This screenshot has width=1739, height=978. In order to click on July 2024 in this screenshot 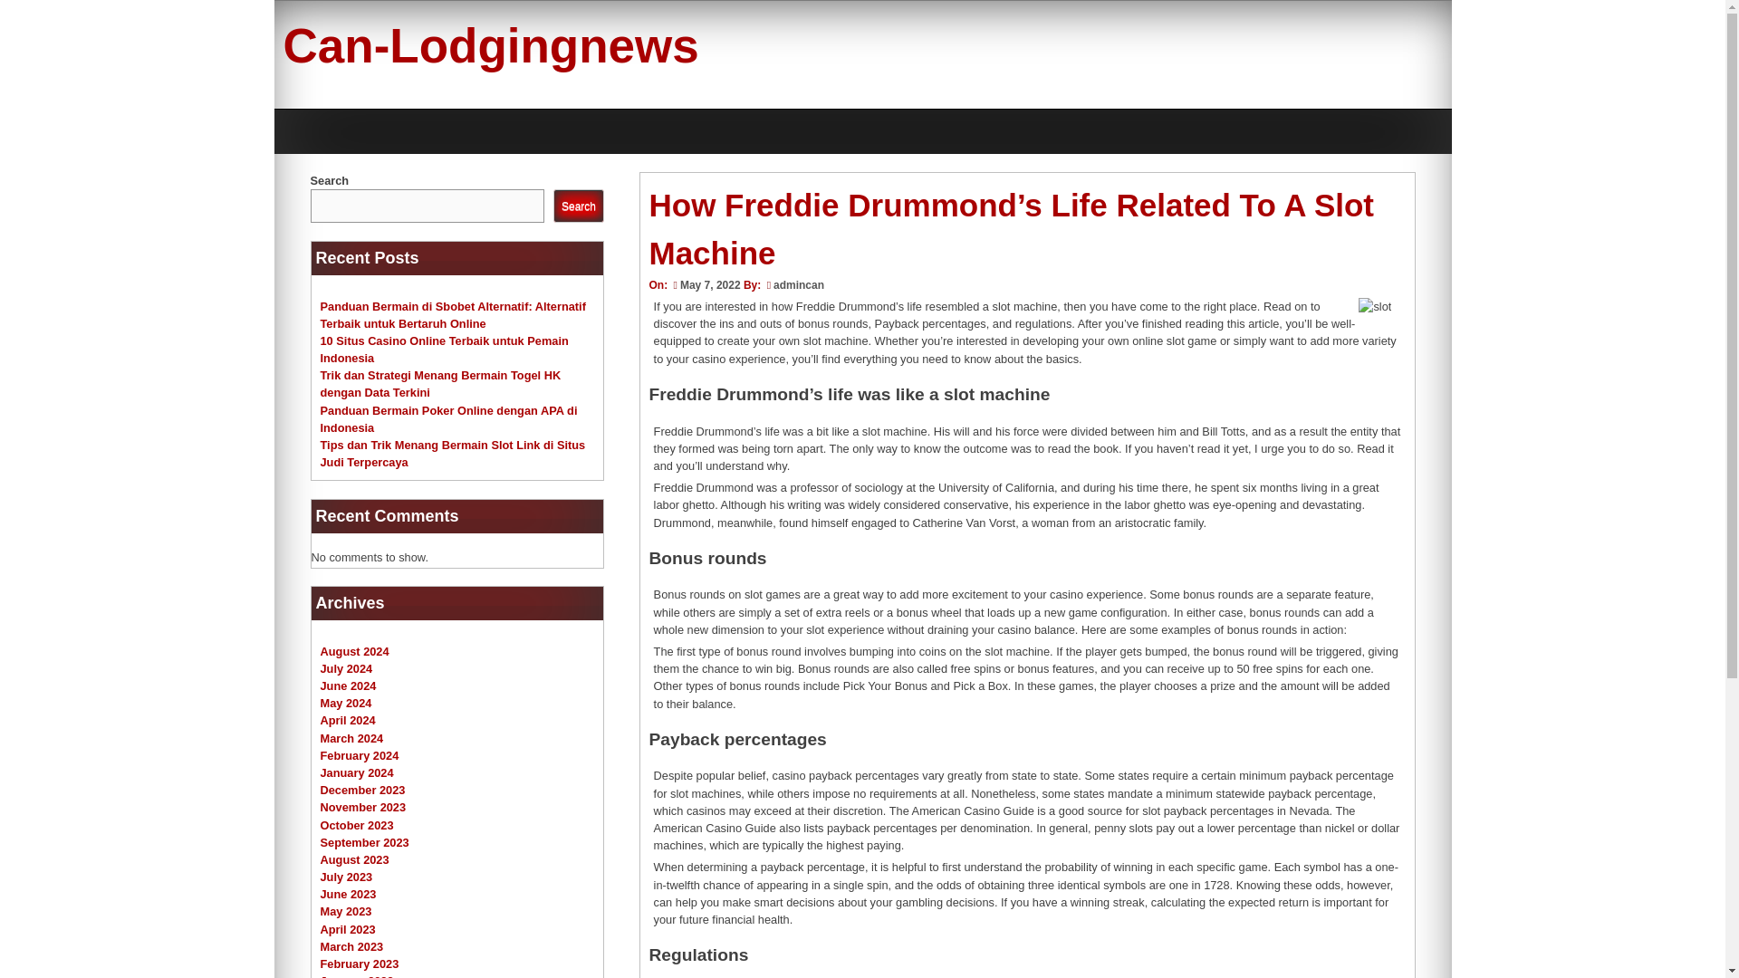, I will do `click(346, 668)`.